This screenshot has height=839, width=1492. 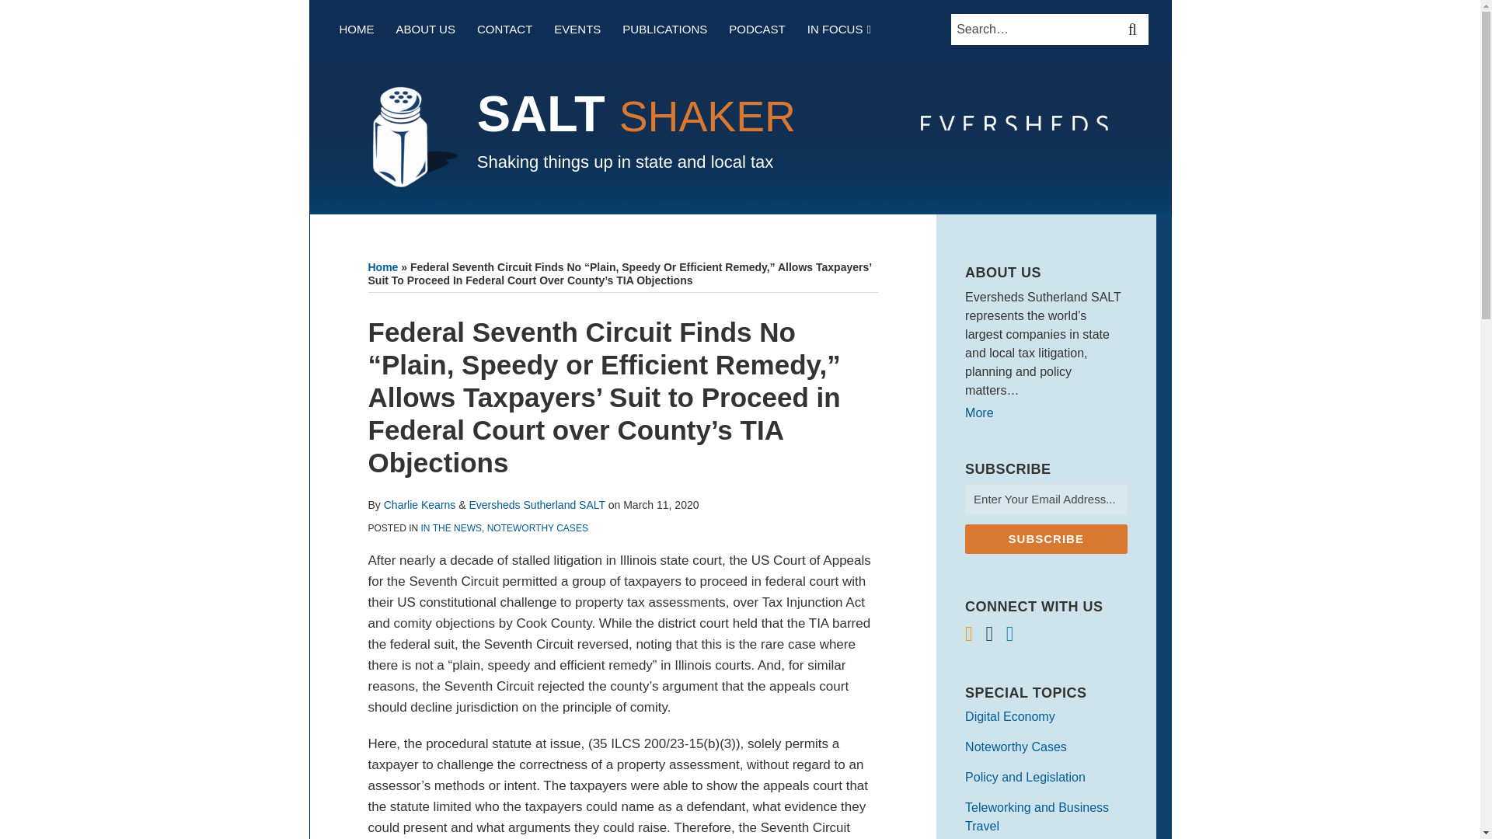 What do you see at coordinates (577, 29) in the screenshot?
I see `EVENTS` at bounding box center [577, 29].